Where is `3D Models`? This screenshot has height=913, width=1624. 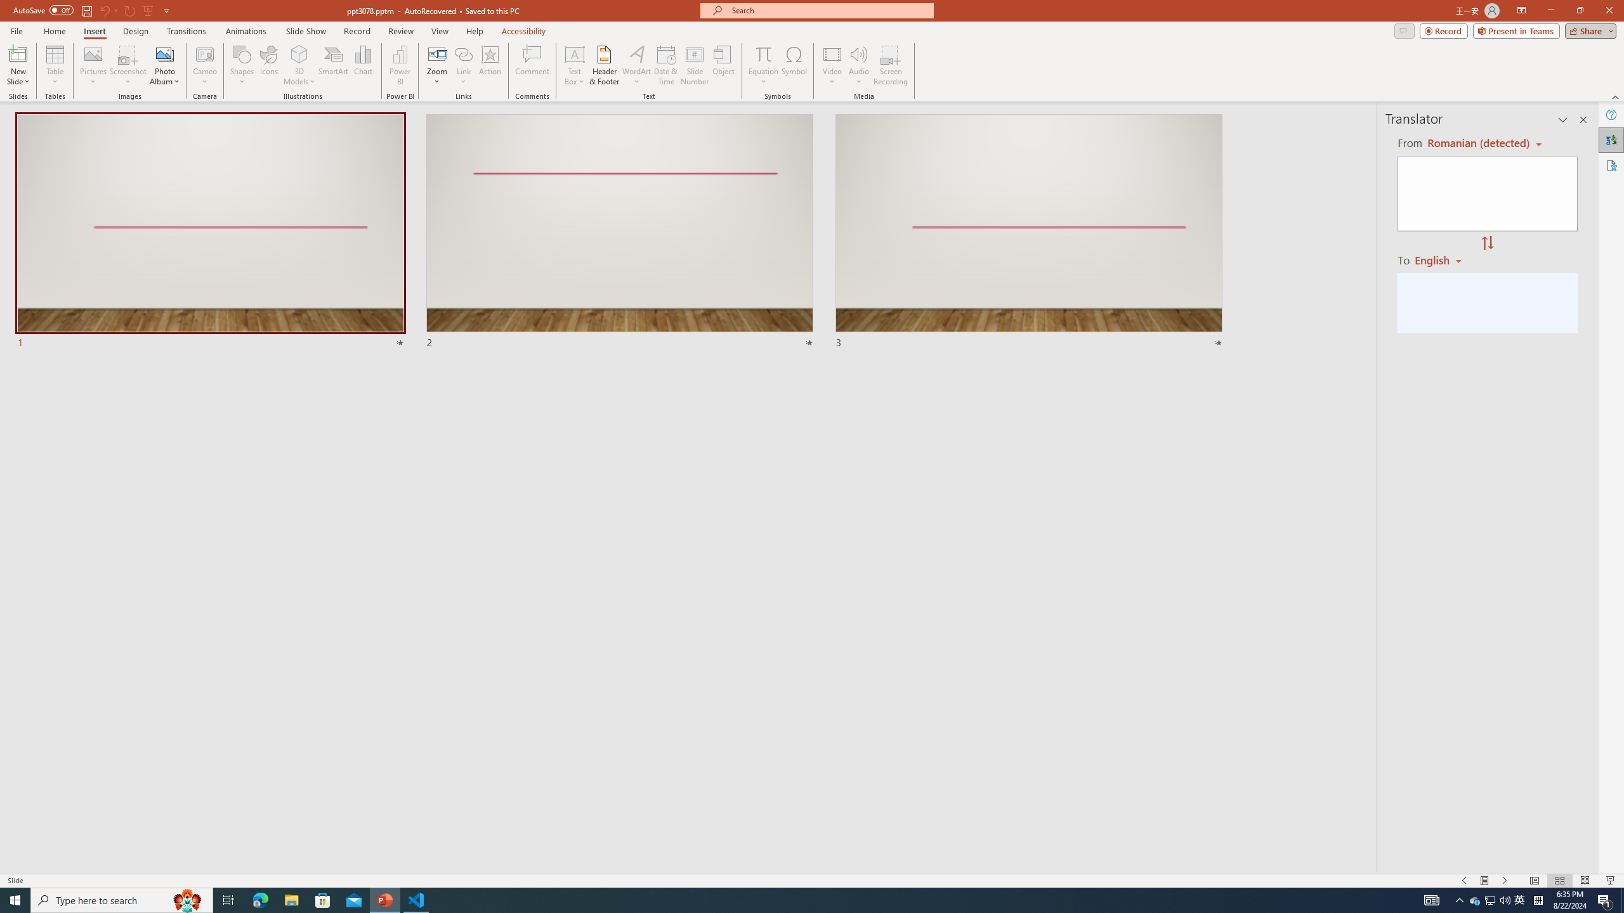
3D Models is located at coordinates (299, 54).